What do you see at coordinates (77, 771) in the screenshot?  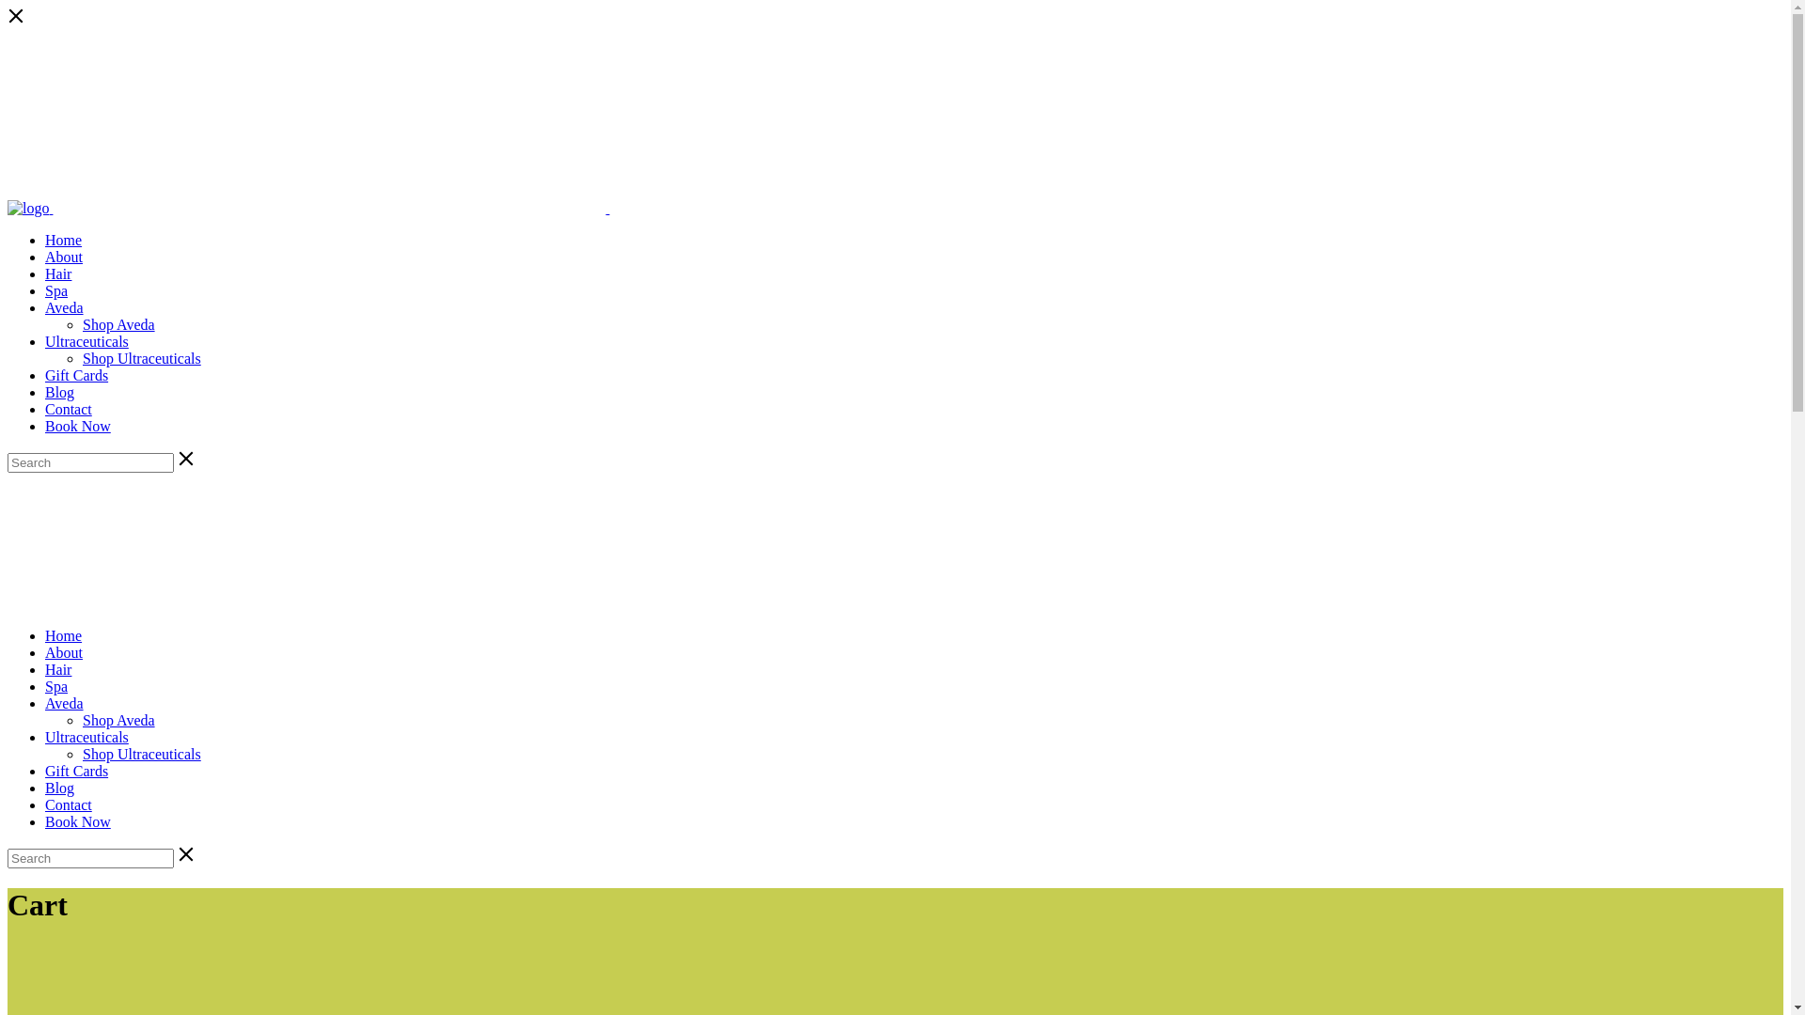 I see `Gift Cards` at bounding box center [77, 771].